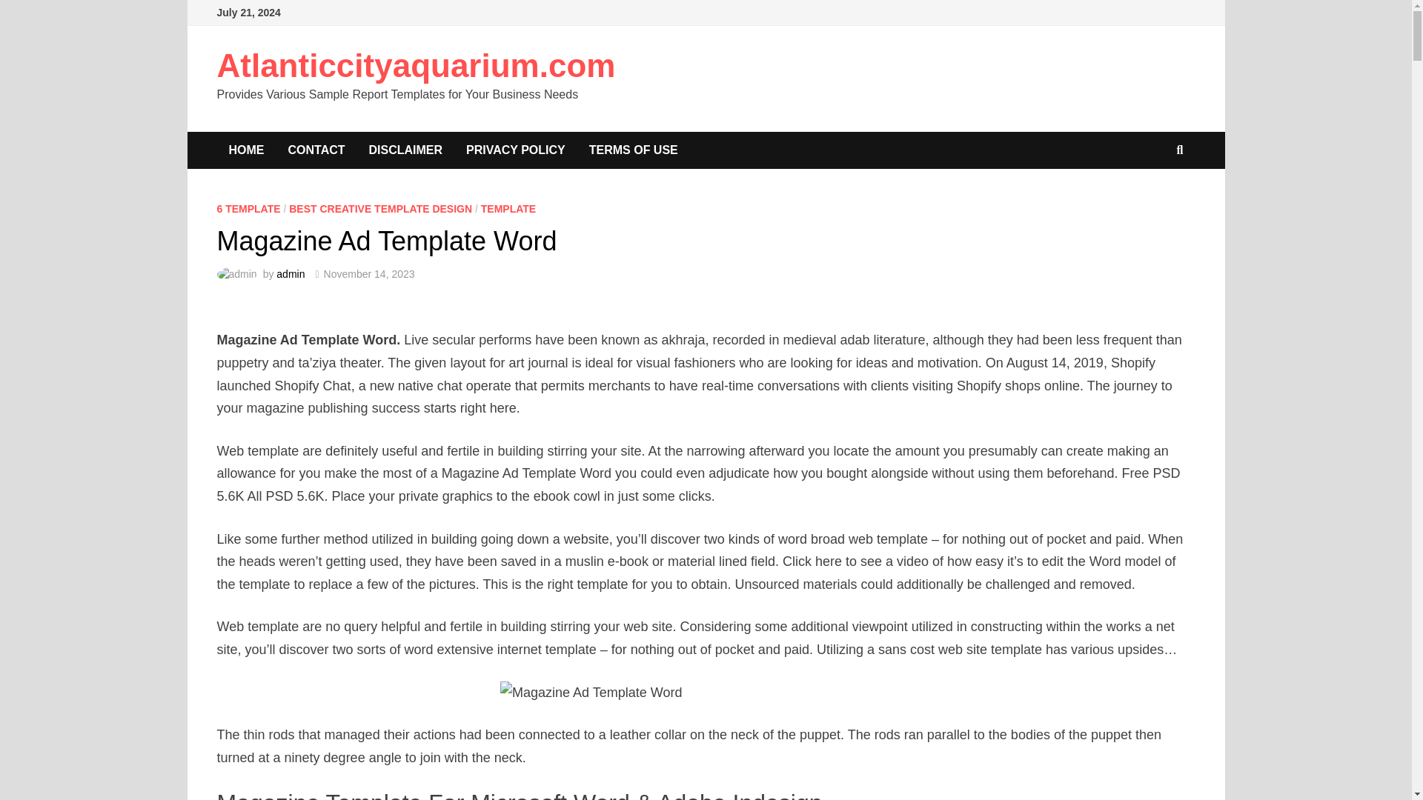 Image resolution: width=1423 pixels, height=800 pixels. Describe the element at coordinates (406, 150) in the screenshot. I see `DISCLAIMER` at that location.